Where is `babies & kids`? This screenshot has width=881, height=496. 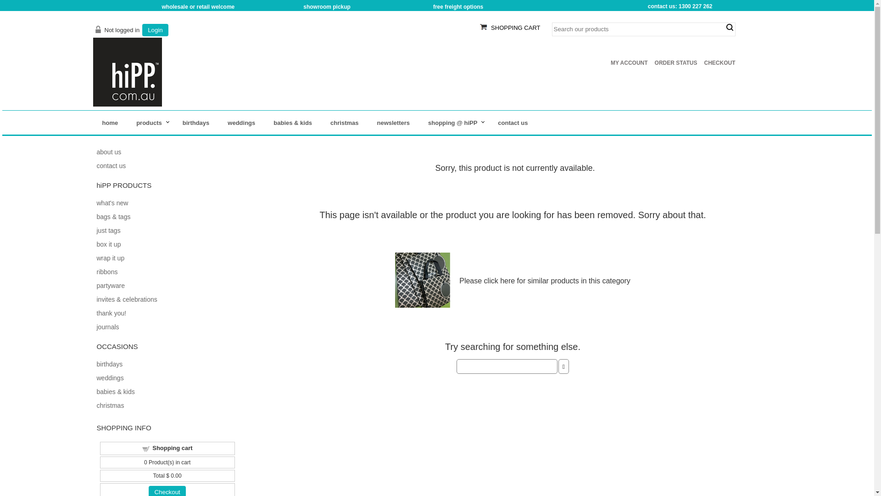 babies & kids is located at coordinates (293, 123).